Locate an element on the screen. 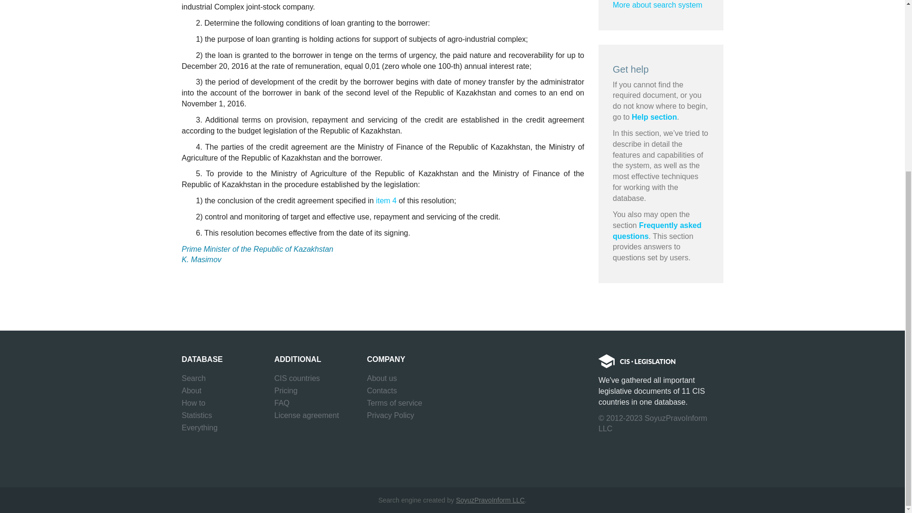  About us is located at coordinates (381, 379).